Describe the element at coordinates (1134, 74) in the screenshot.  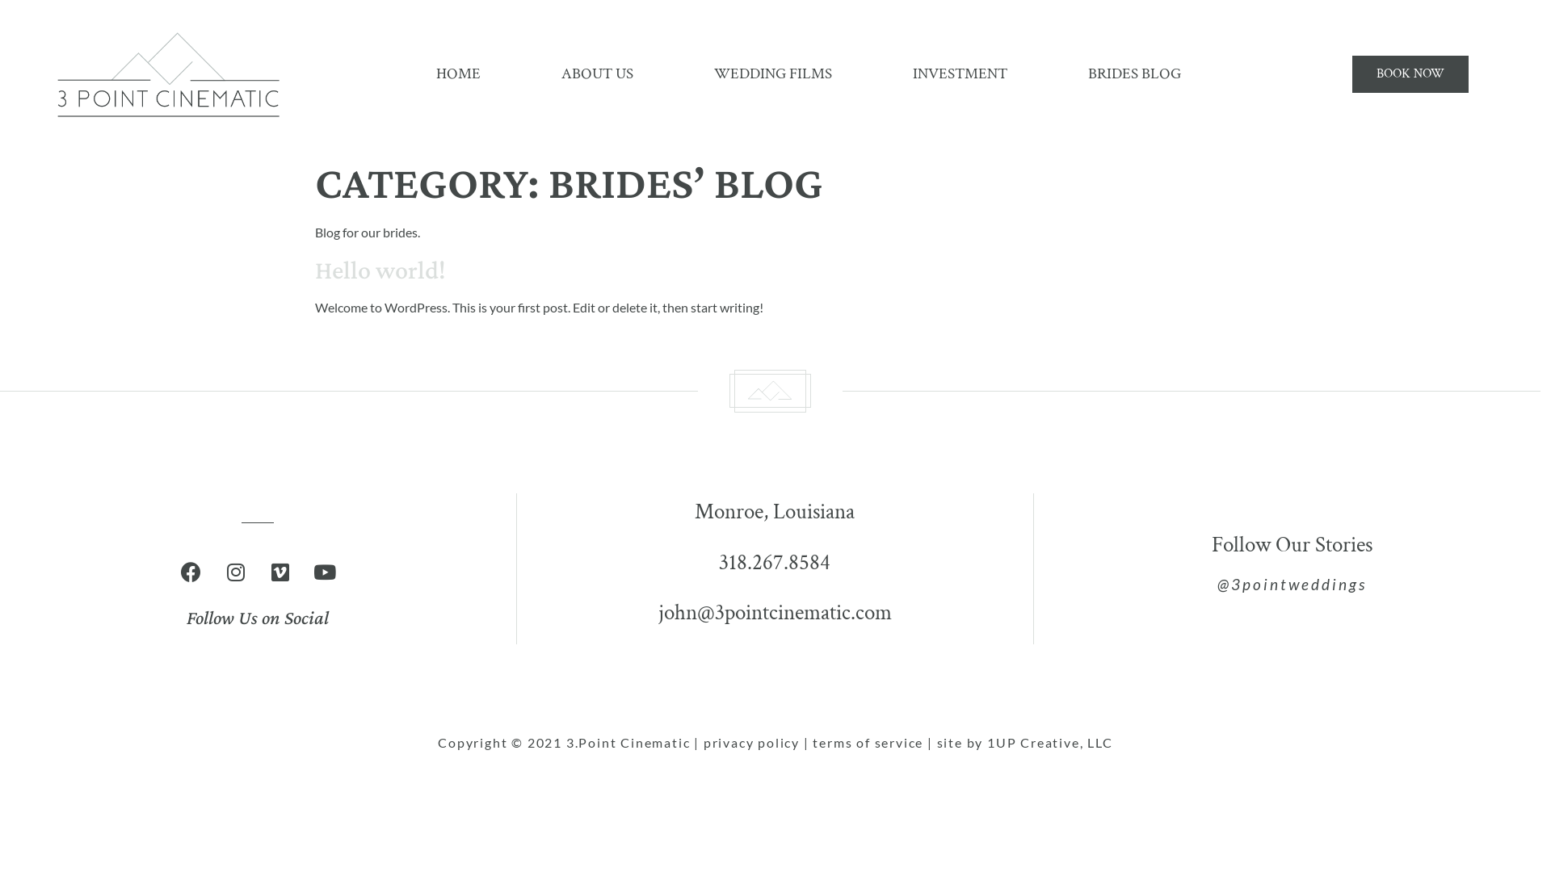
I see `BRIDES BLOG` at that location.